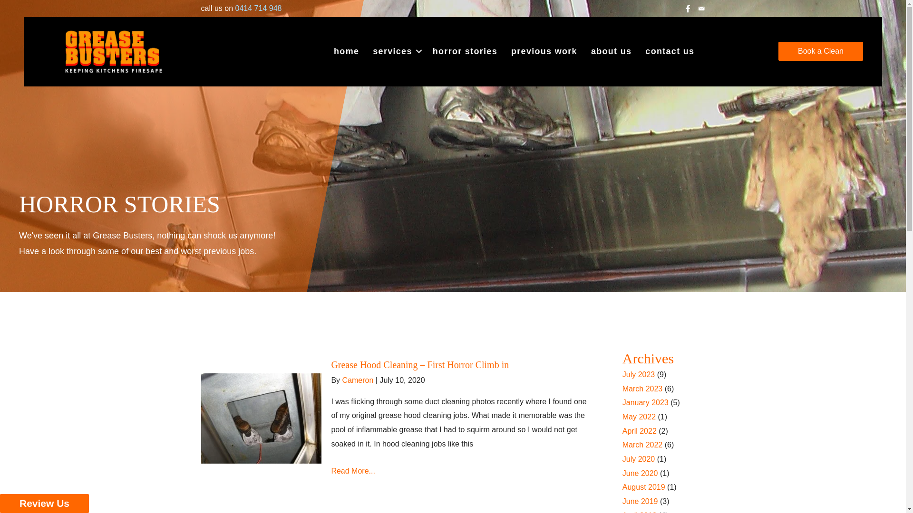 Image resolution: width=913 pixels, height=513 pixels. I want to click on Read More..., so click(353, 471).